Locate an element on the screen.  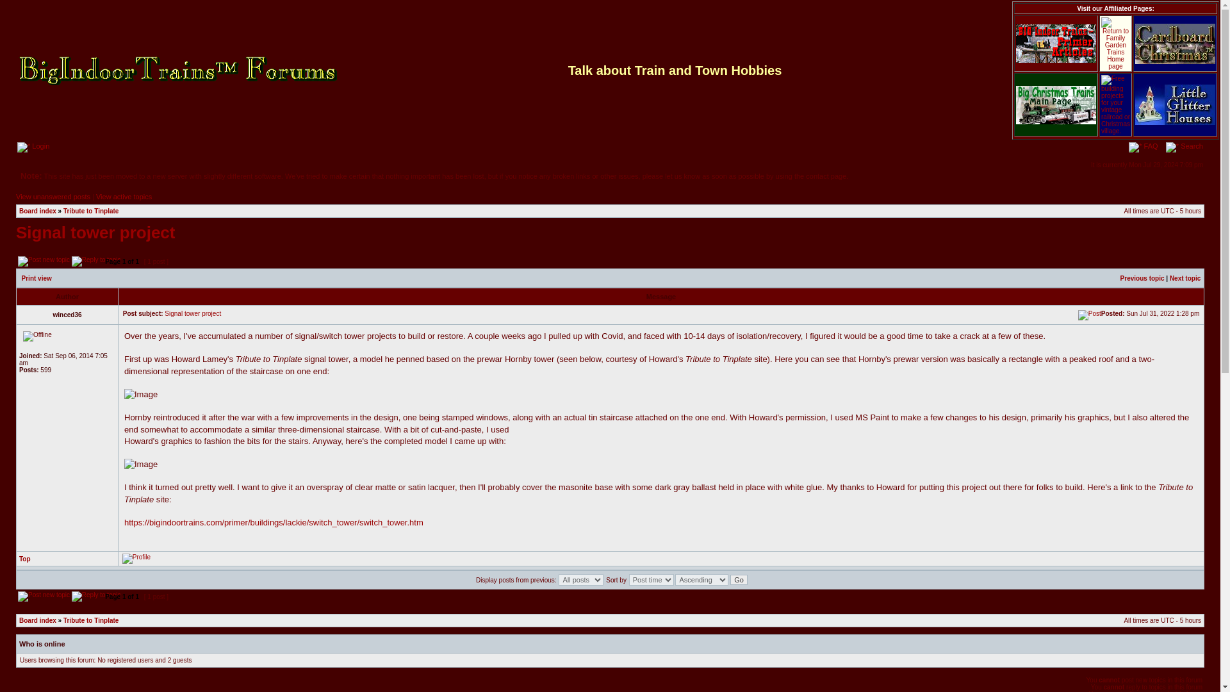
Board index is located at coordinates (38, 620).